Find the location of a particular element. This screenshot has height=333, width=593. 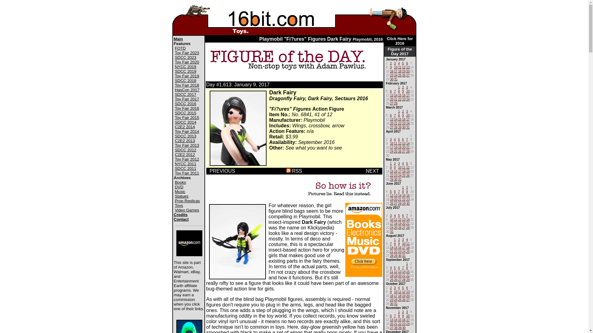

19 is located at coordinates (392, 199).